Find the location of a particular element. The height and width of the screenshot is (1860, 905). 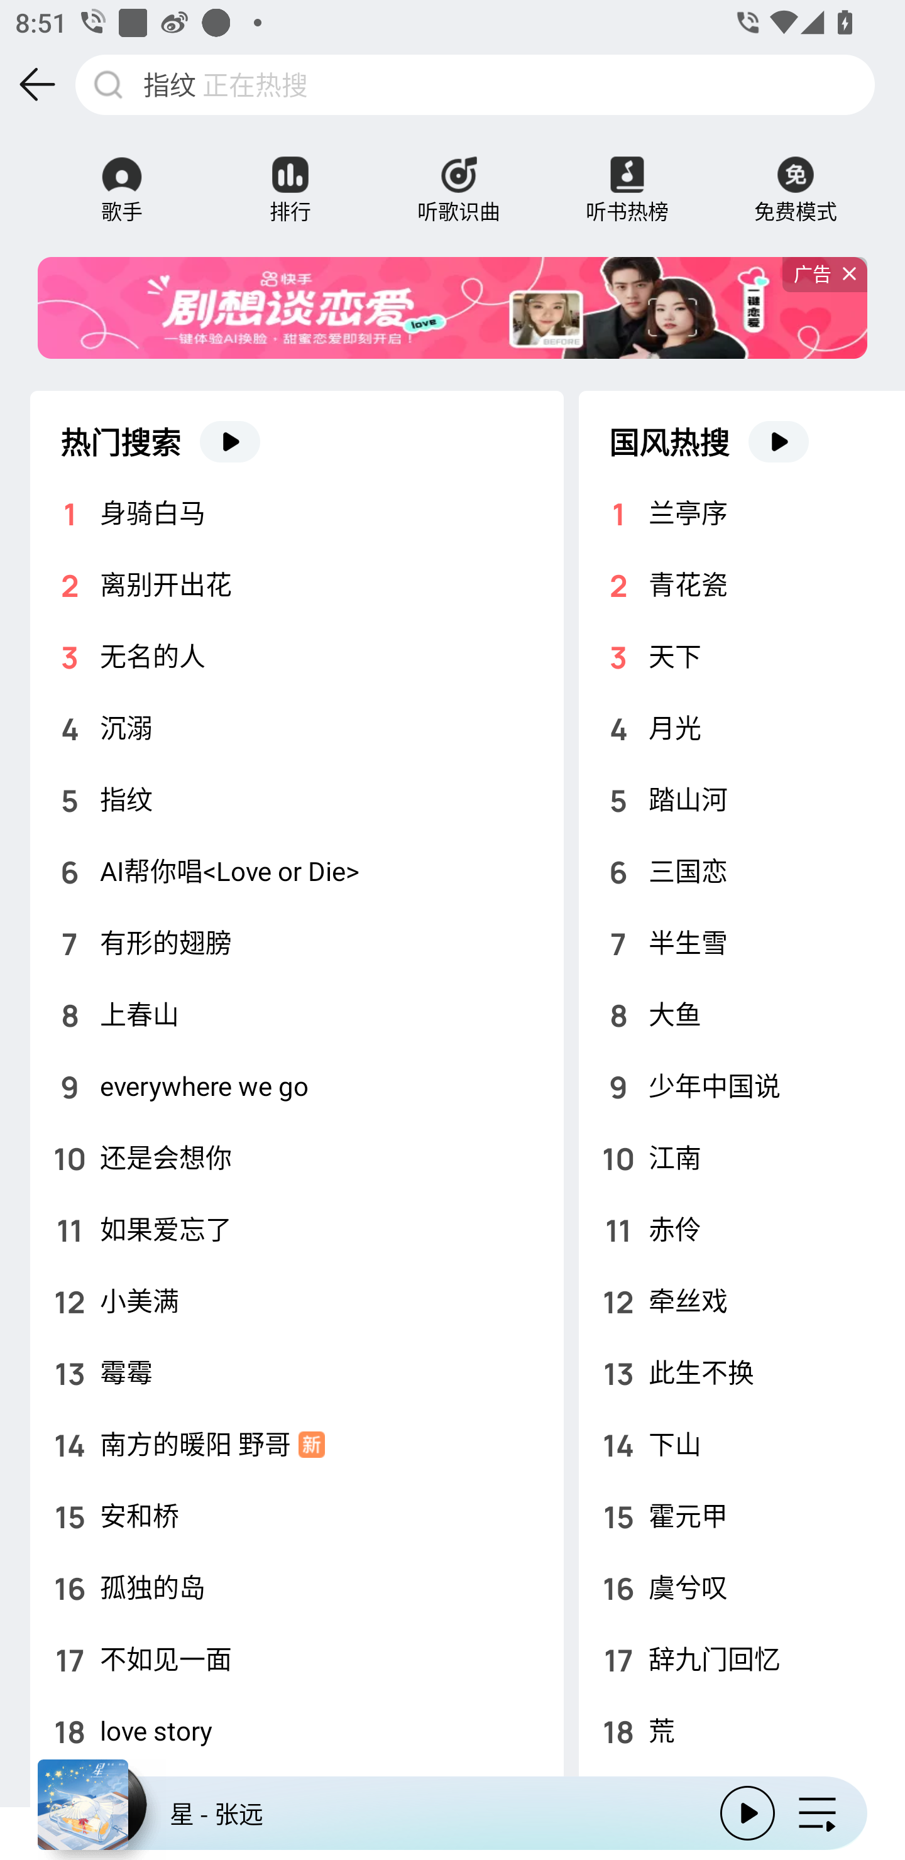

13 霉霉 is located at coordinates (297, 1372).